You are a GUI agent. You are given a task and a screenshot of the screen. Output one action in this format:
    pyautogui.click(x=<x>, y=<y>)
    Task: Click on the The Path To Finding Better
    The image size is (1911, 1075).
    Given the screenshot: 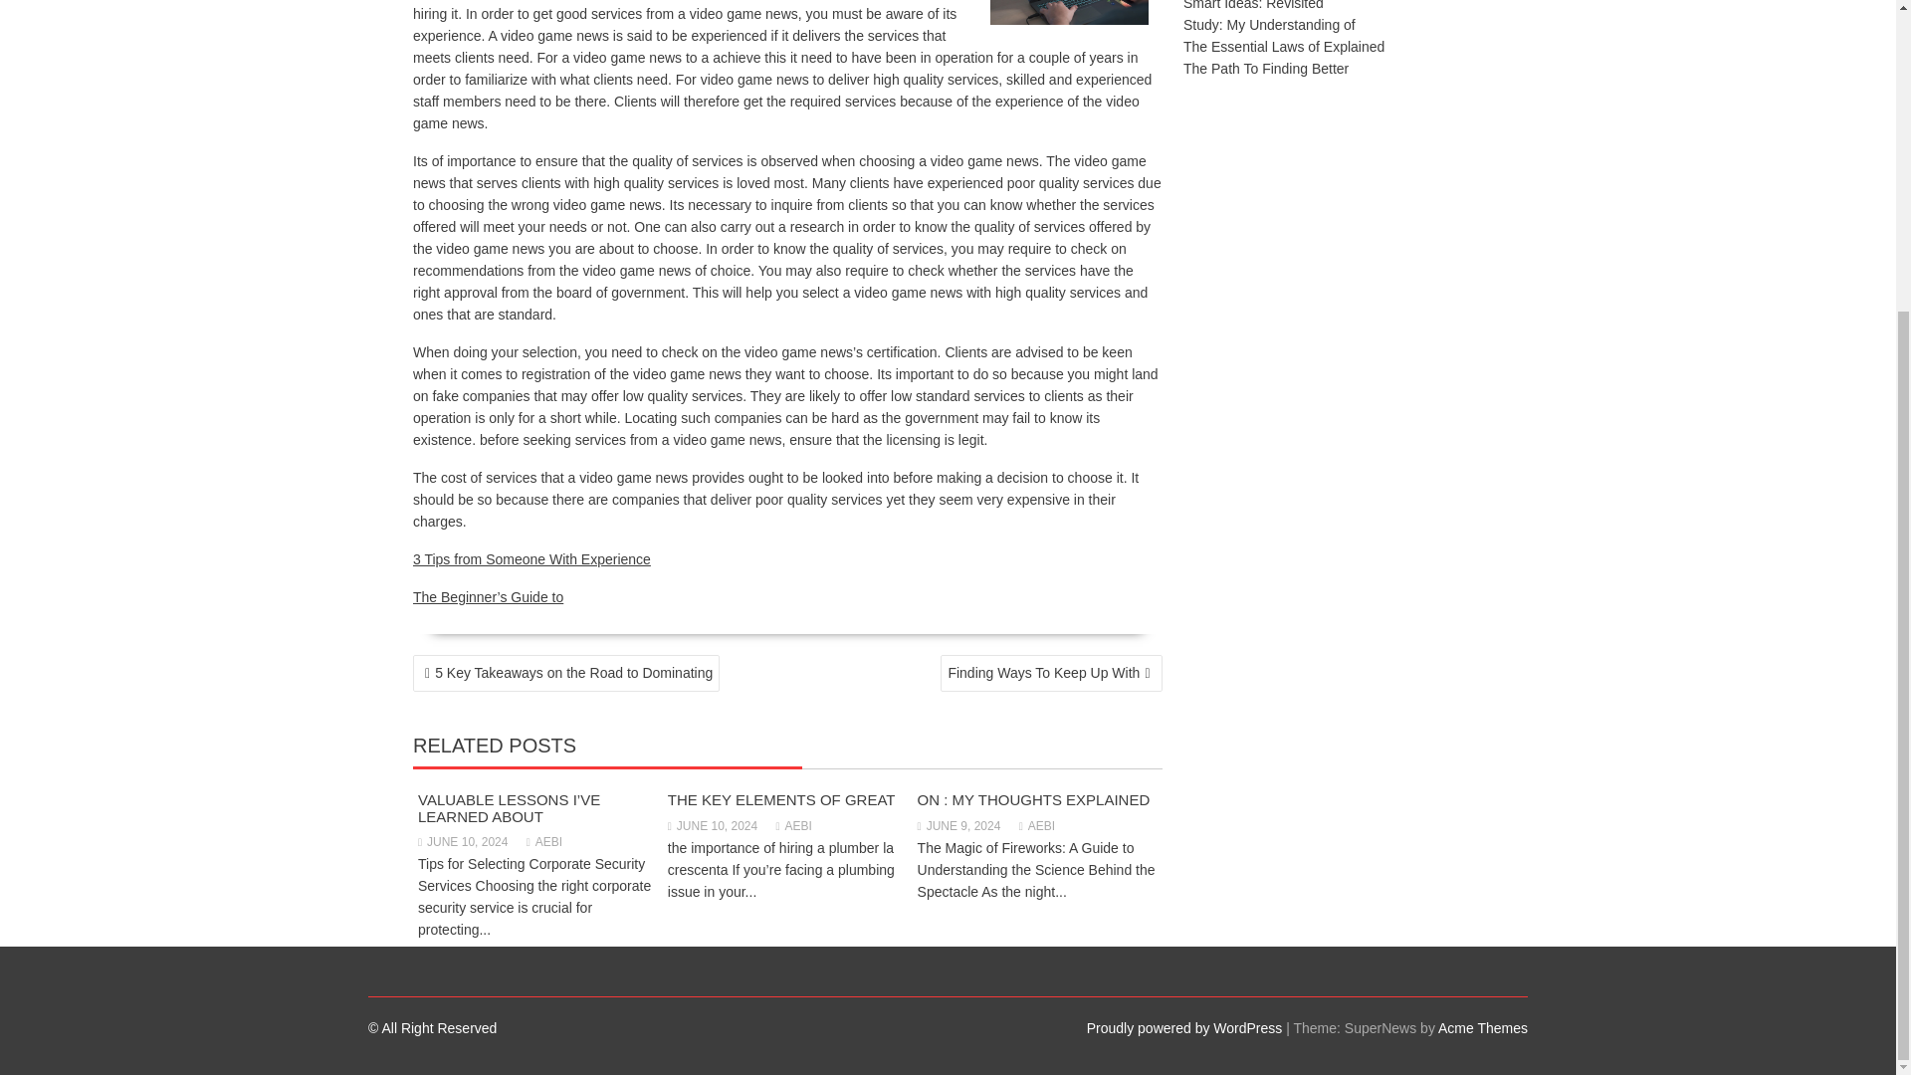 What is the action you would take?
    pyautogui.click(x=1266, y=68)
    